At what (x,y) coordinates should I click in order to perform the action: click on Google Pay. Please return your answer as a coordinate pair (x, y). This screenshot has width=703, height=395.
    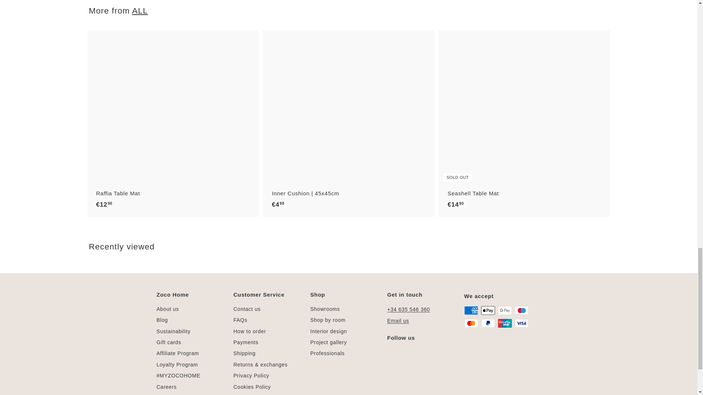
    Looking at the image, I should click on (505, 310).